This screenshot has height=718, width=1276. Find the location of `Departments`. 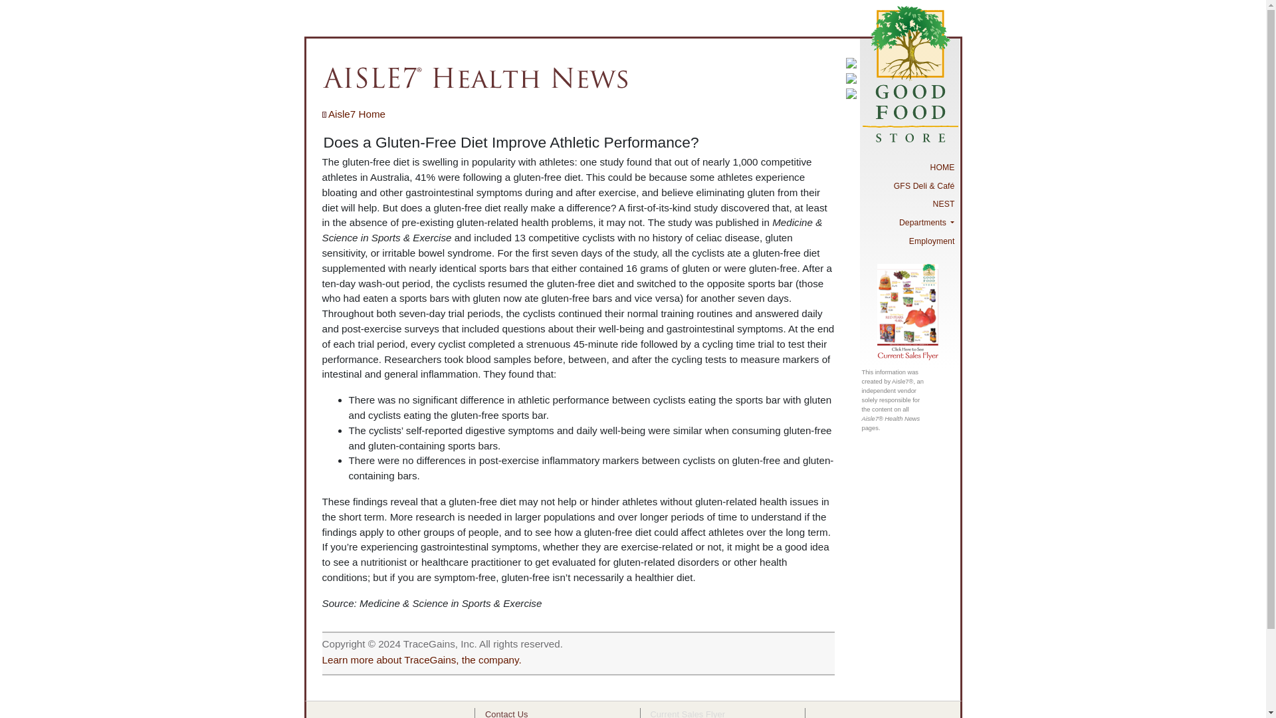

Departments is located at coordinates (909, 222).